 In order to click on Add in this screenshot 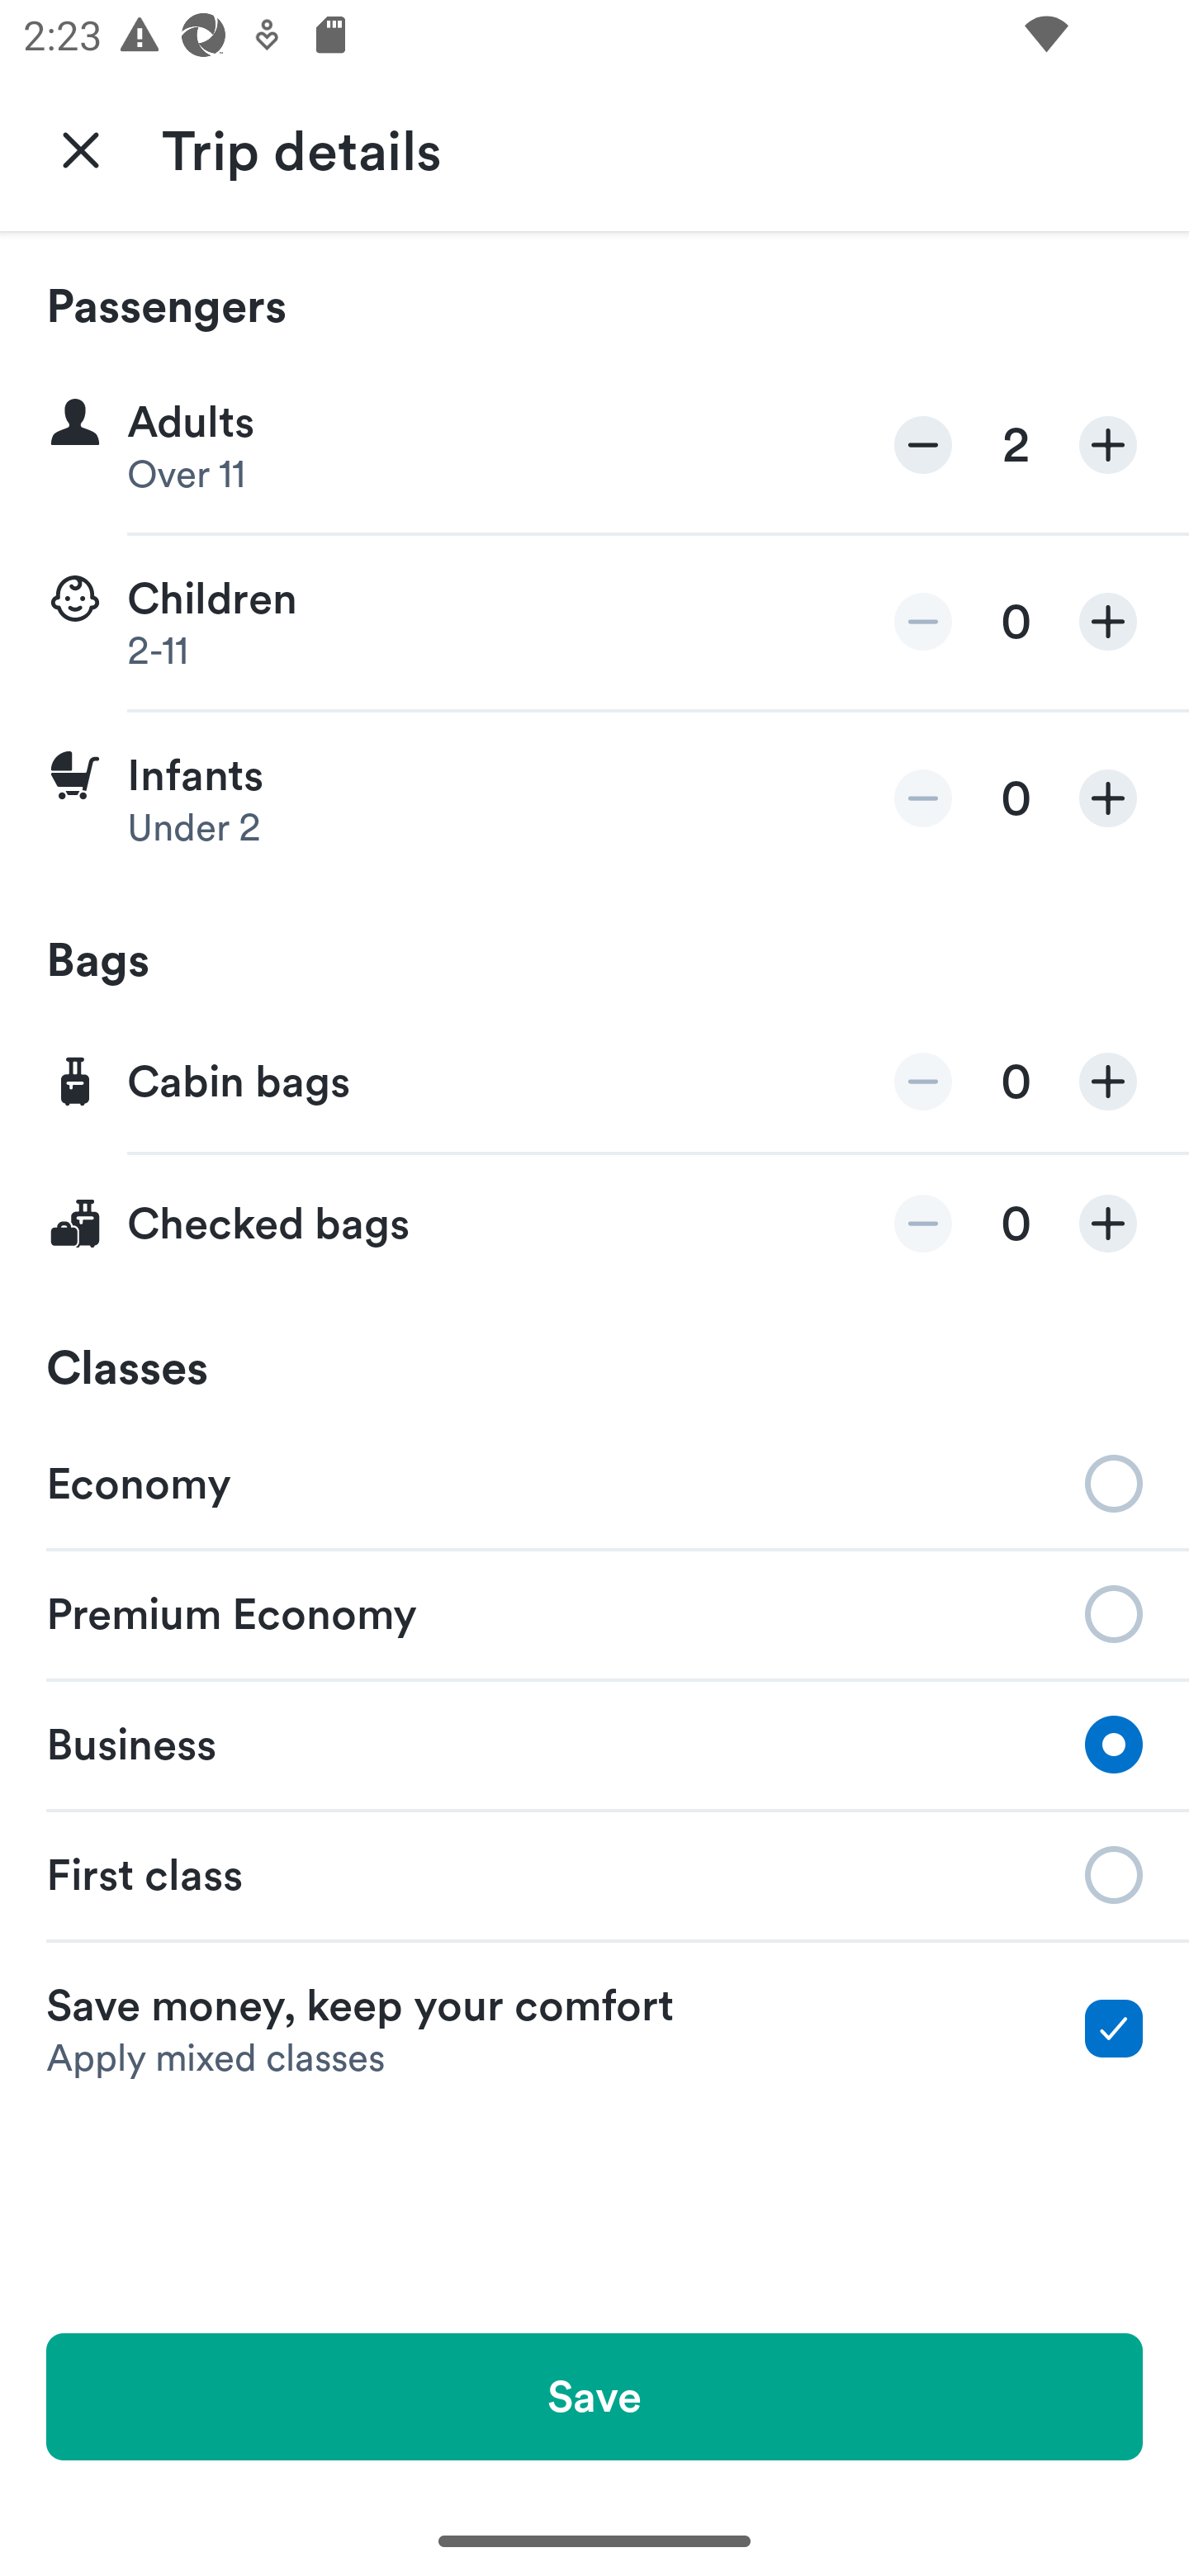, I will do `click(1108, 1224)`.